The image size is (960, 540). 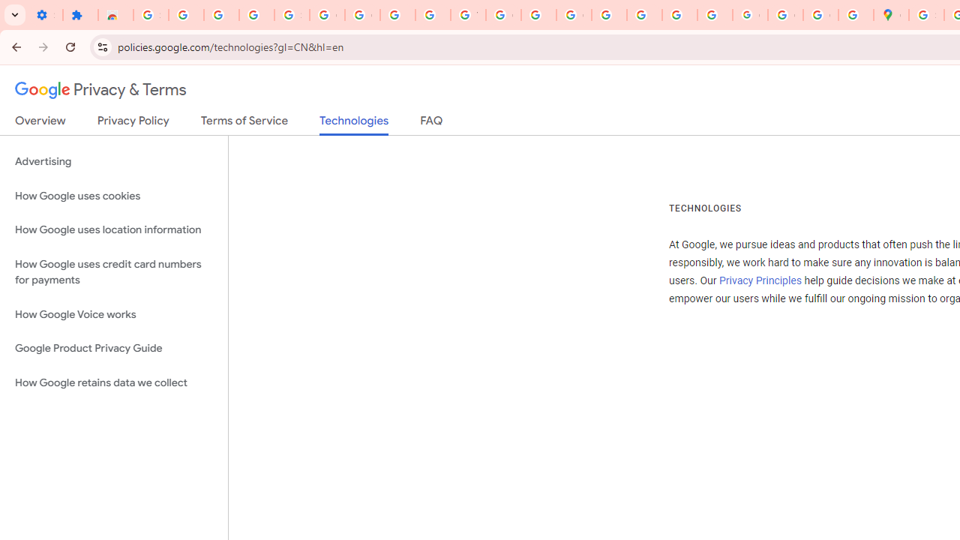 I want to click on Google Account Help, so click(x=361, y=15).